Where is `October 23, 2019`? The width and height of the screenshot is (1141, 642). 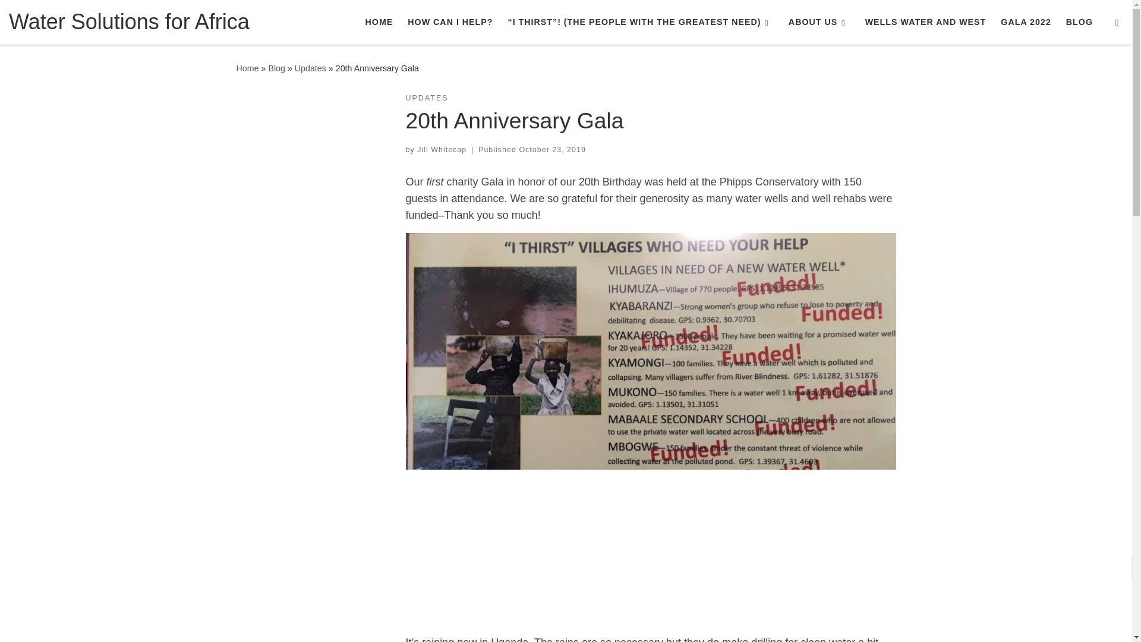 October 23, 2019 is located at coordinates (551, 150).